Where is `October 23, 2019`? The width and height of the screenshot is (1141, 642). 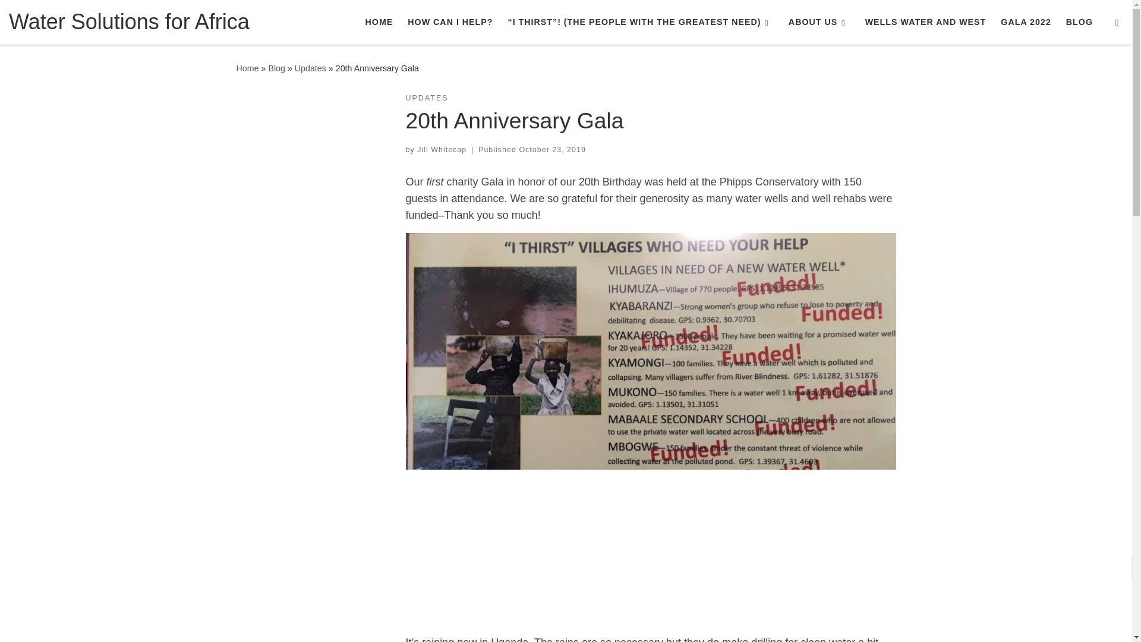 October 23, 2019 is located at coordinates (551, 150).